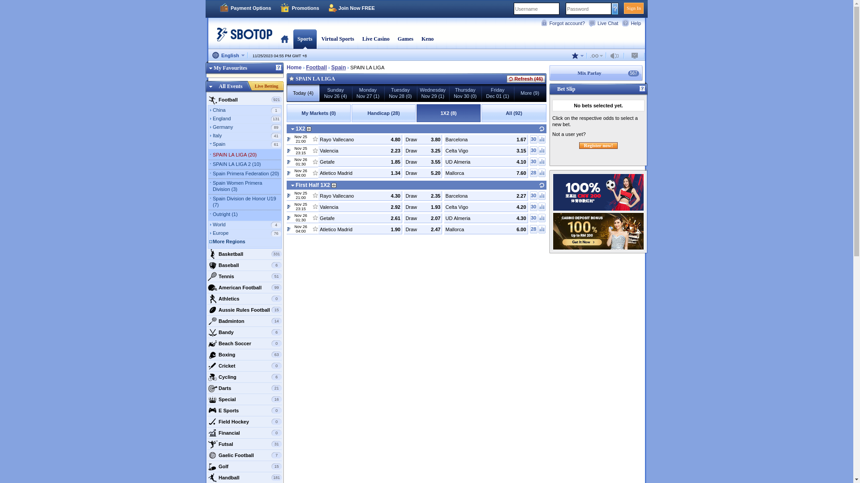 Image resolution: width=860 pixels, height=483 pixels. Describe the element at coordinates (542, 195) in the screenshot. I see `View statistics` at that location.